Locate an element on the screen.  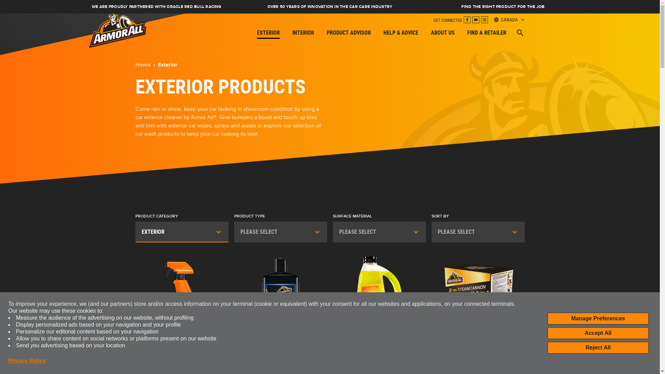
FOLLOW US ON INSTAGRAM is located at coordinates (484, 20).